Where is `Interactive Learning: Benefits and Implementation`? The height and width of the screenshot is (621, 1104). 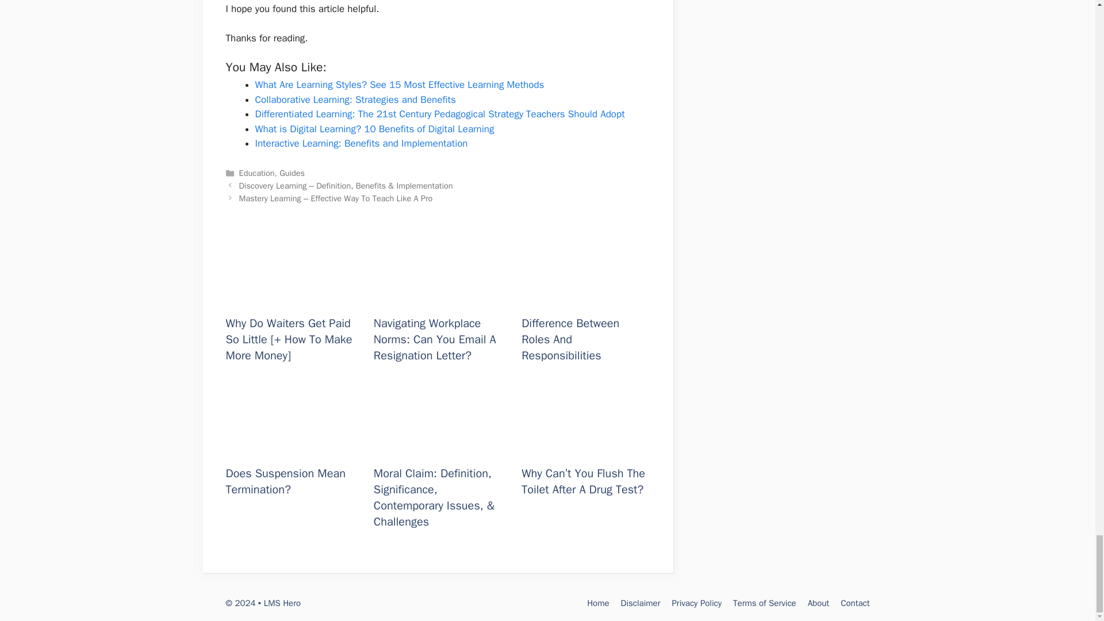
Interactive Learning: Benefits and Implementation is located at coordinates (361, 143).